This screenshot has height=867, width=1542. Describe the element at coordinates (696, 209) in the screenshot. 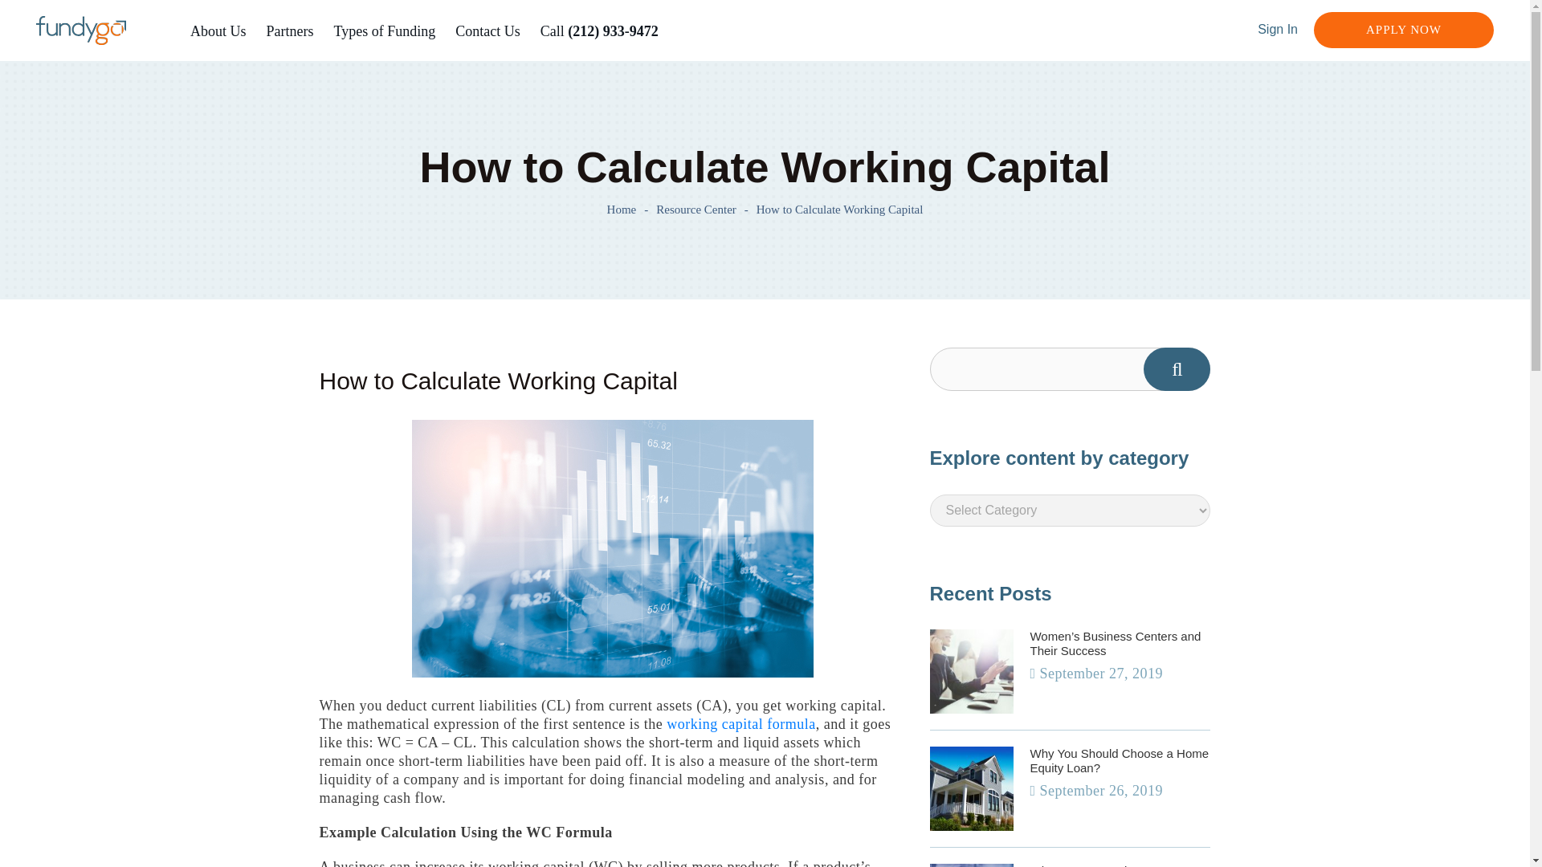

I see `Resource Center` at that location.